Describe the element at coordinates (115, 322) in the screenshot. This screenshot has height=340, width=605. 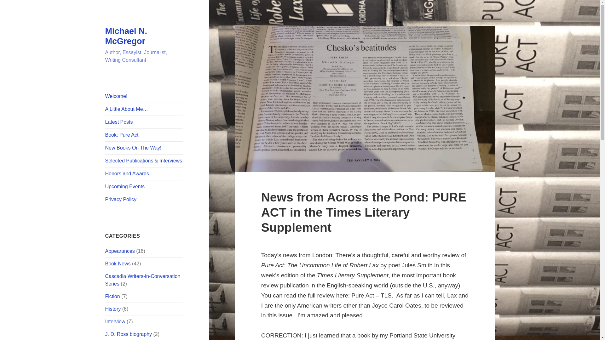
I see `Interview` at that location.